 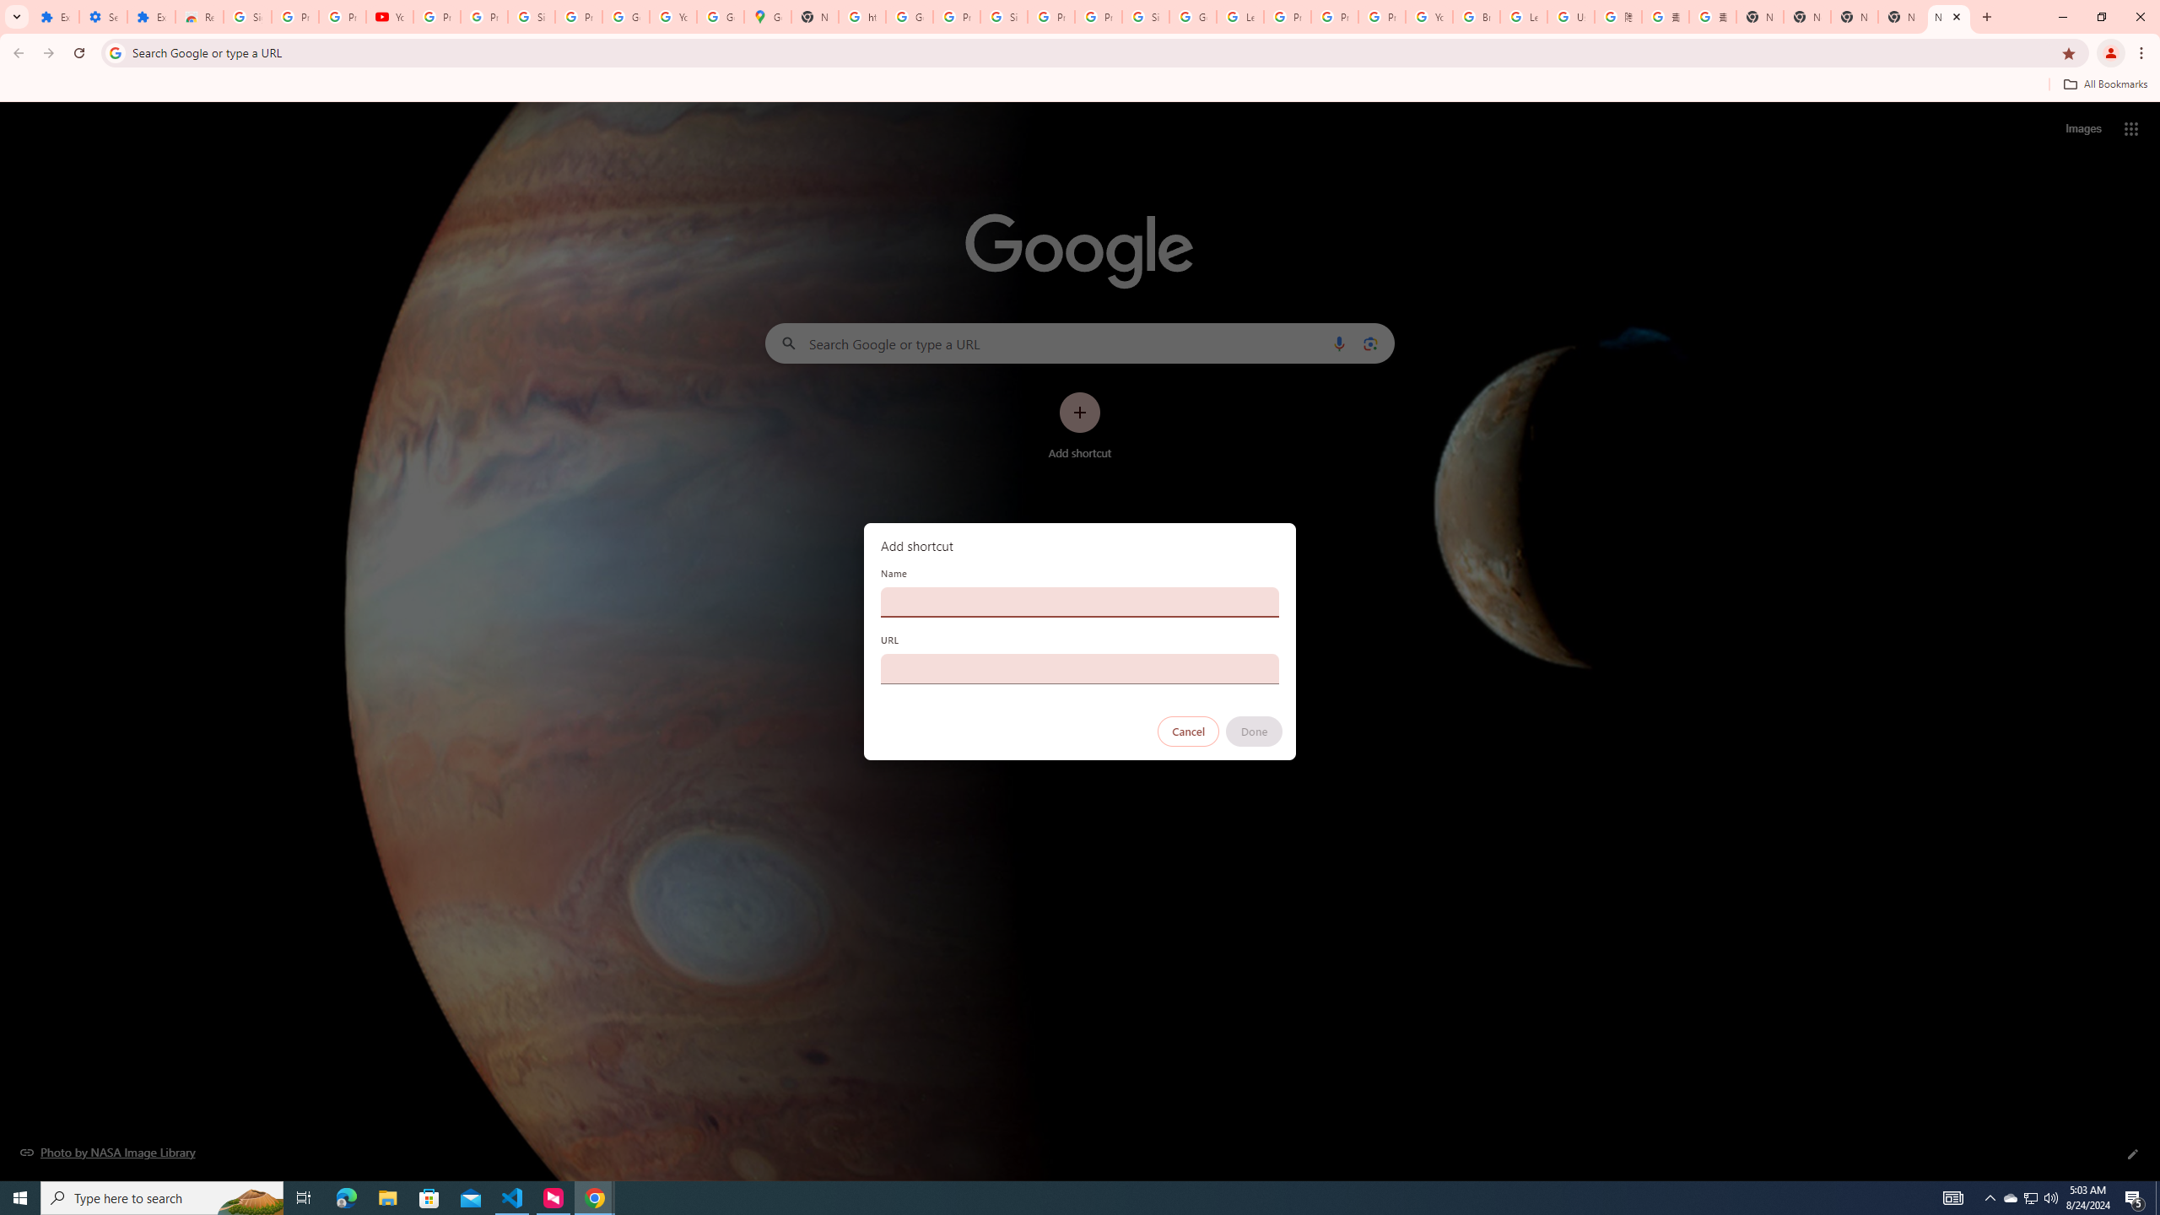 What do you see at coordinates (1759, 17) in the screenshot?
I see `New Tab` at bounding box center [1759, 17].